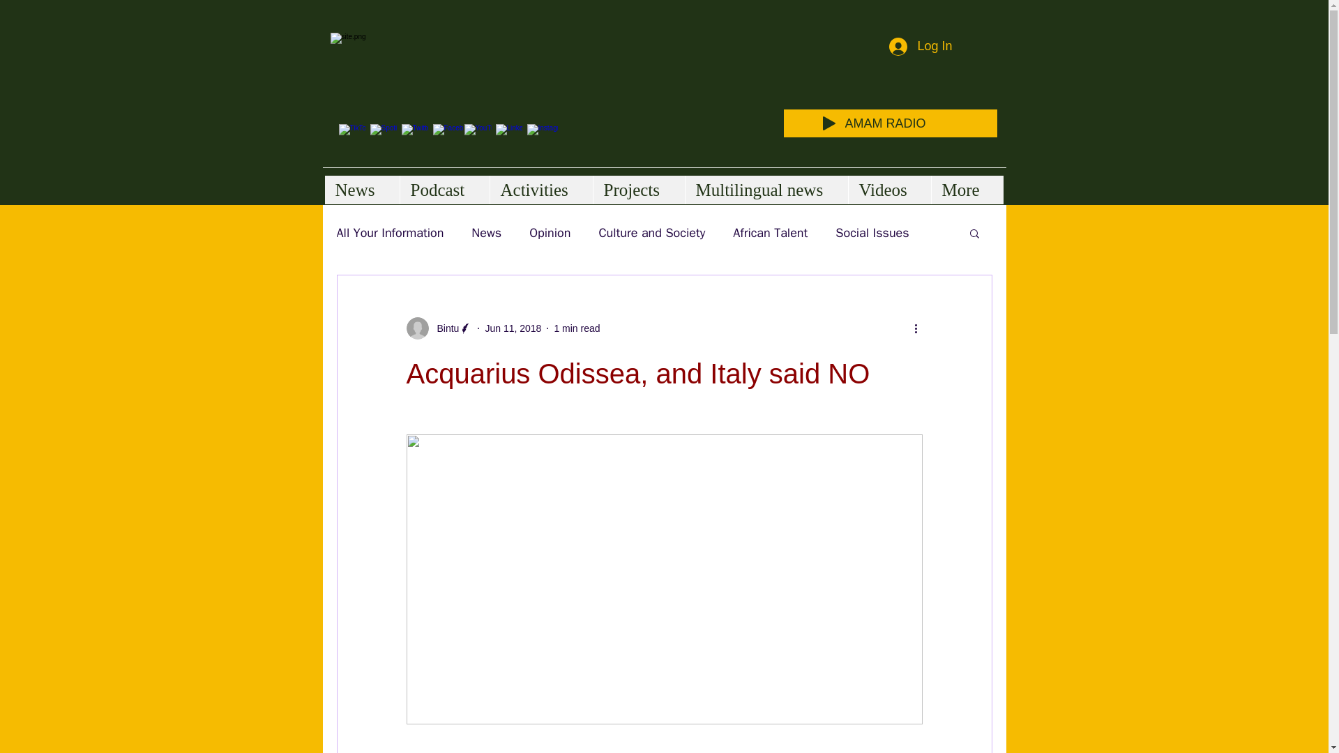  Describe the element at coordinates (577, 328) in the screenshot. I see `1 min read` at that location.